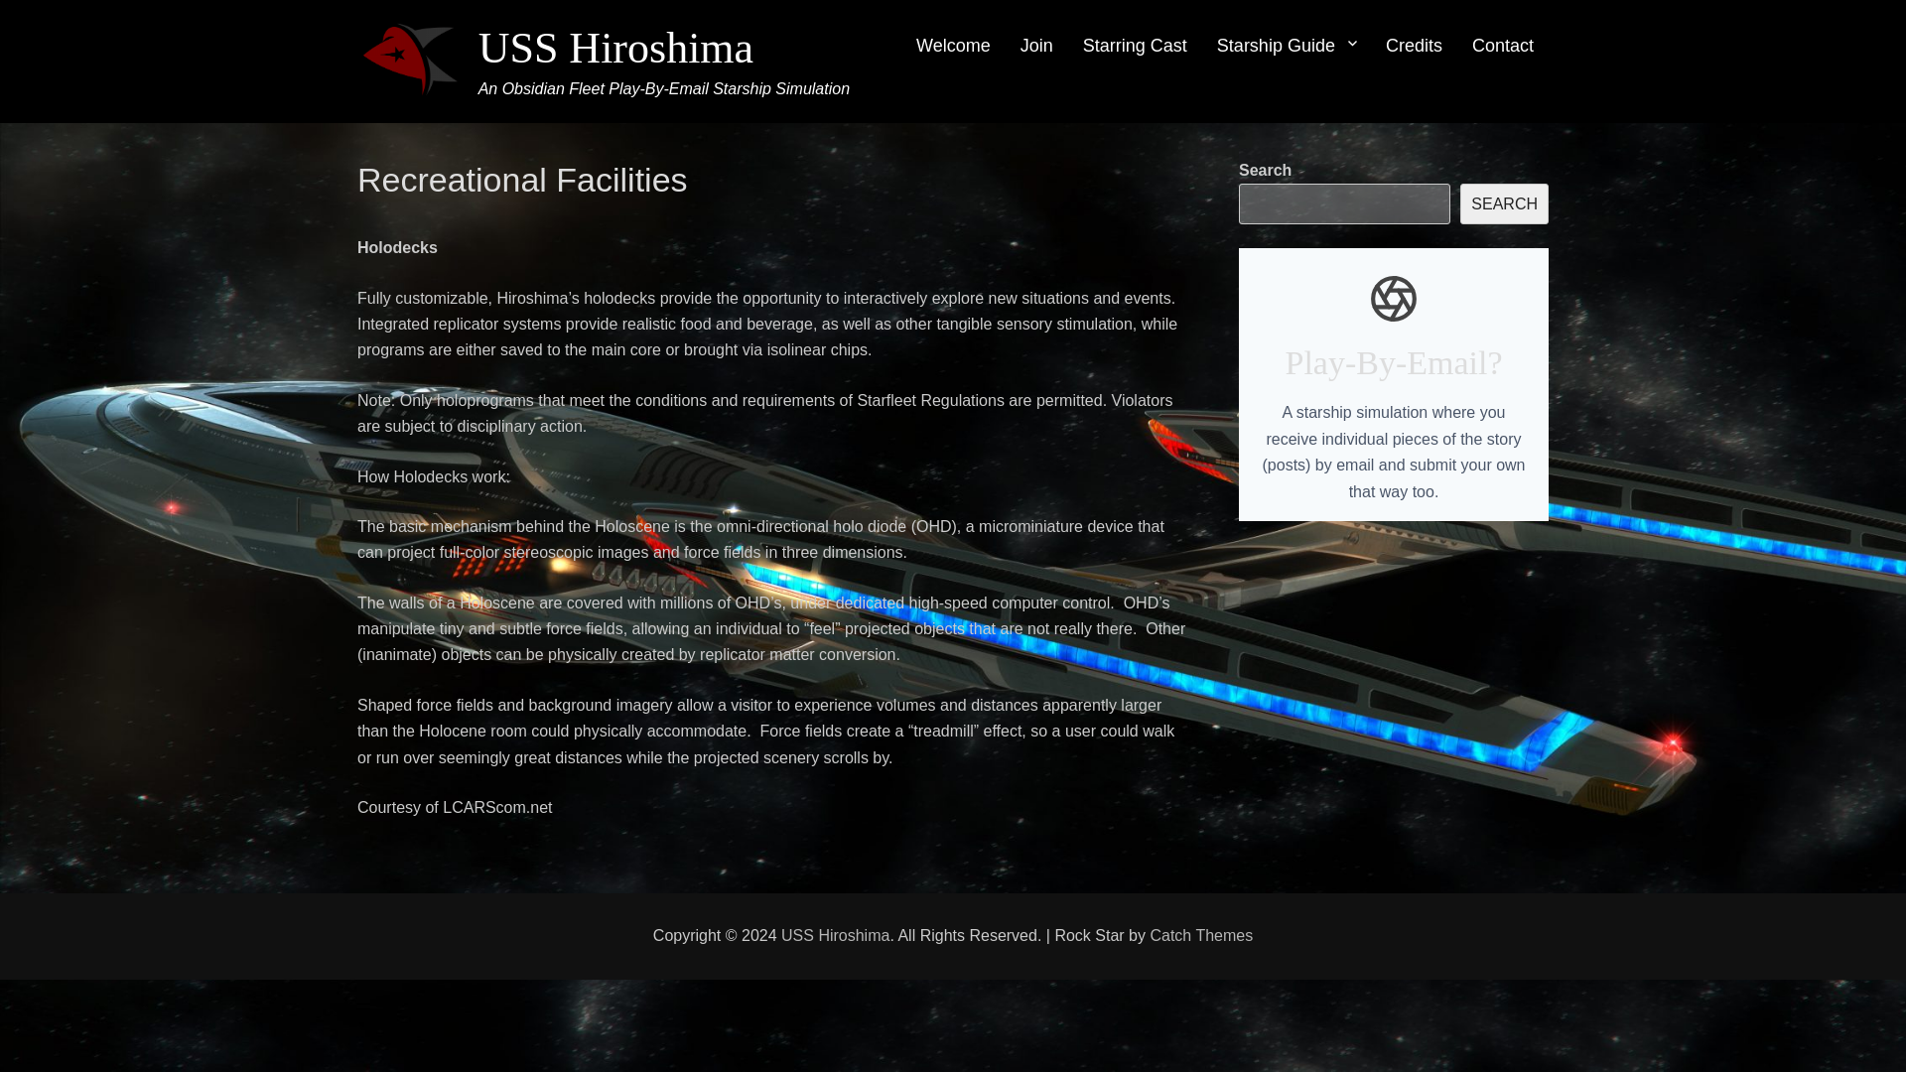 The width and height of the screenshot is (1906, 1072). Describe the element at coordinates (953, 46) in the screenshot. I see `Welcome` at that location.